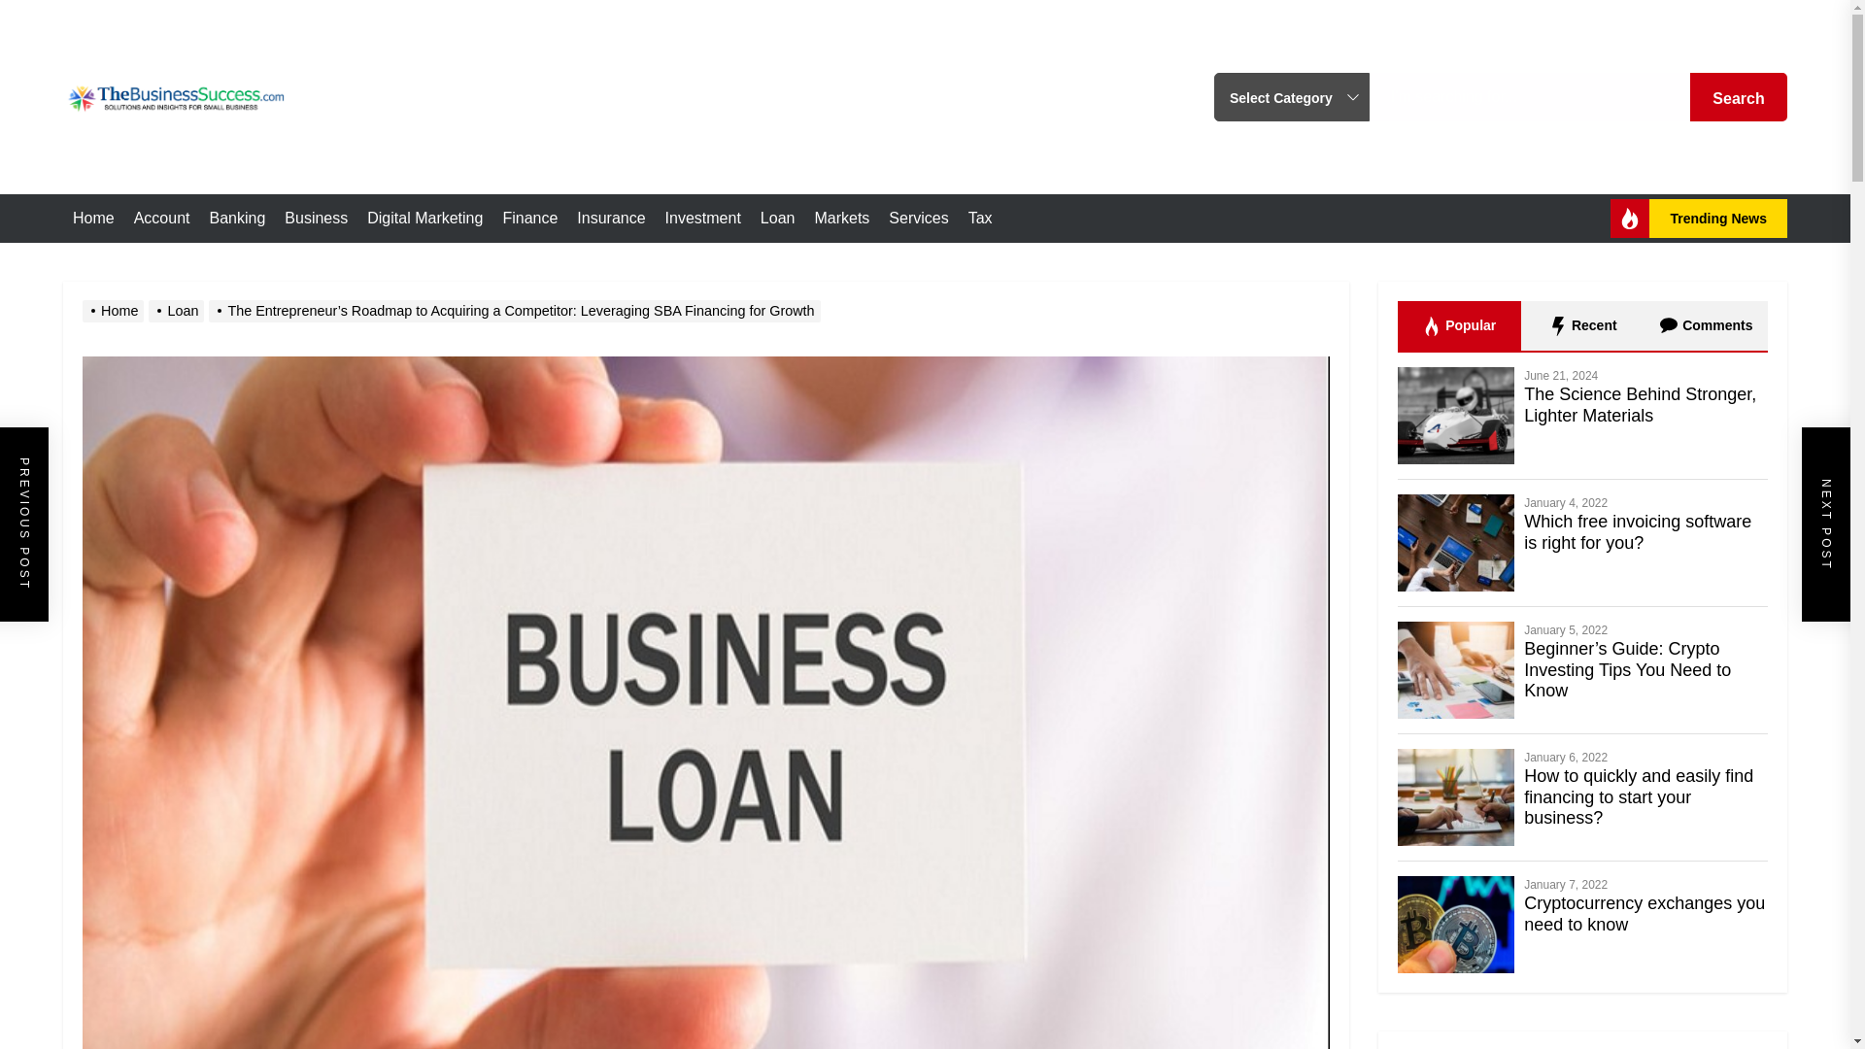  Describe the element at coordinates (1644, 914) in the screenshot. I see `Cryptocurrency exchanges you need to know` at that location.